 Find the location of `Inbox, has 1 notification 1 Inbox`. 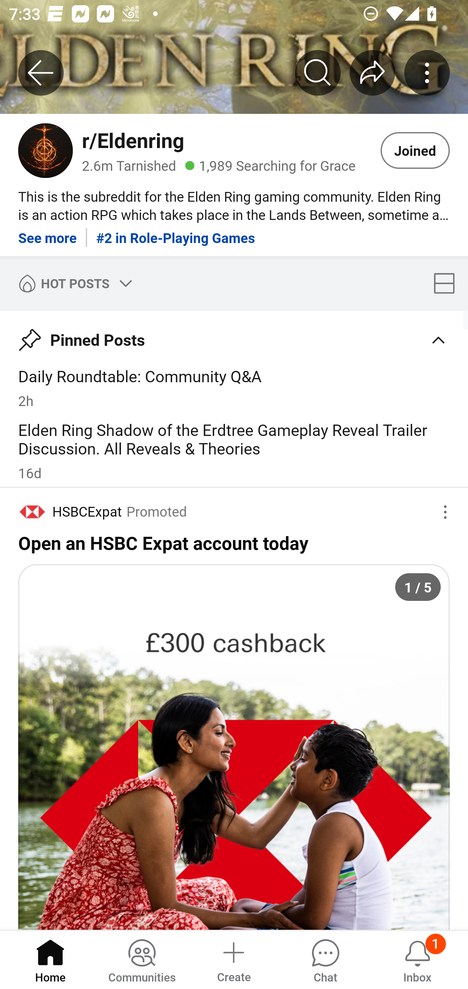

Inbox, has 1 notification 1 Inbox is located at coordinates (417, 959).